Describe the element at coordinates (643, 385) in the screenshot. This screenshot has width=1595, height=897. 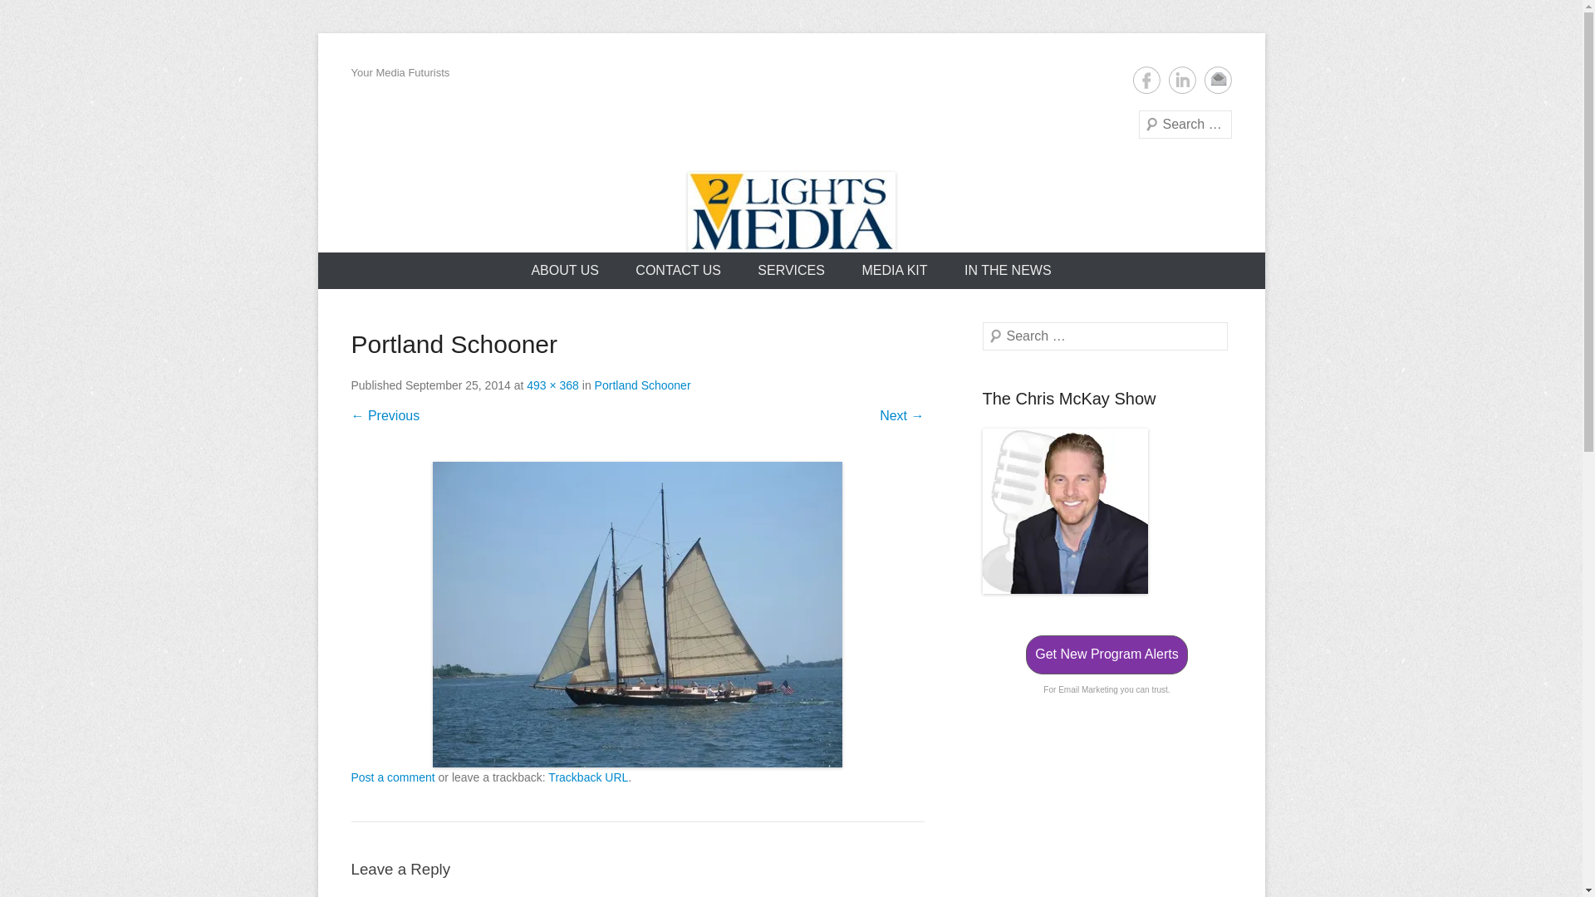
I see `Portland Schooner` at that location.